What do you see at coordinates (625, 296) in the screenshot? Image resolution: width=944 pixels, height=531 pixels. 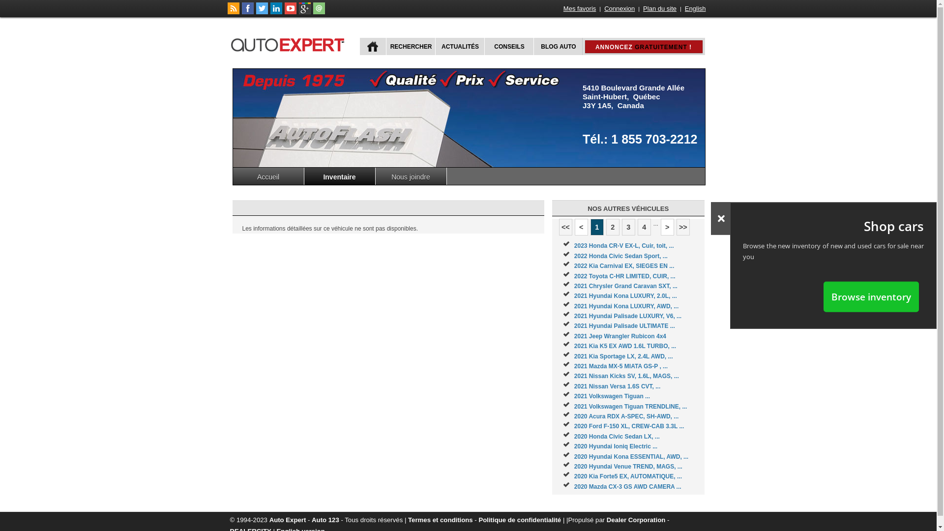 I see `2021 Hyundai Kona LUXURY, 2.0L, ...` at bounding box center [625, 296].